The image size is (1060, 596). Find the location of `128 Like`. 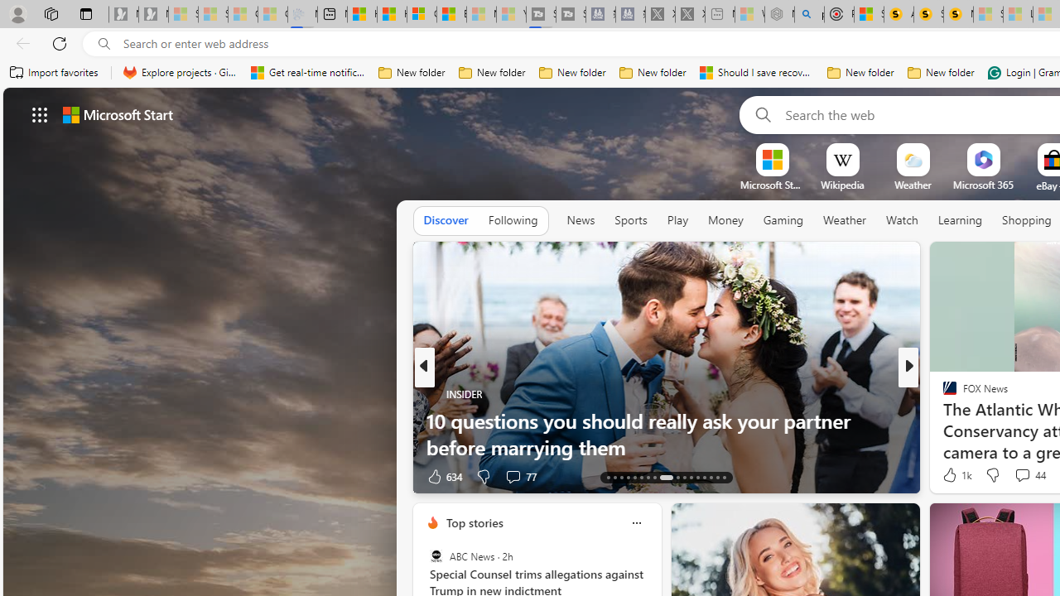

128 Like is located at coordinates (954, 475).